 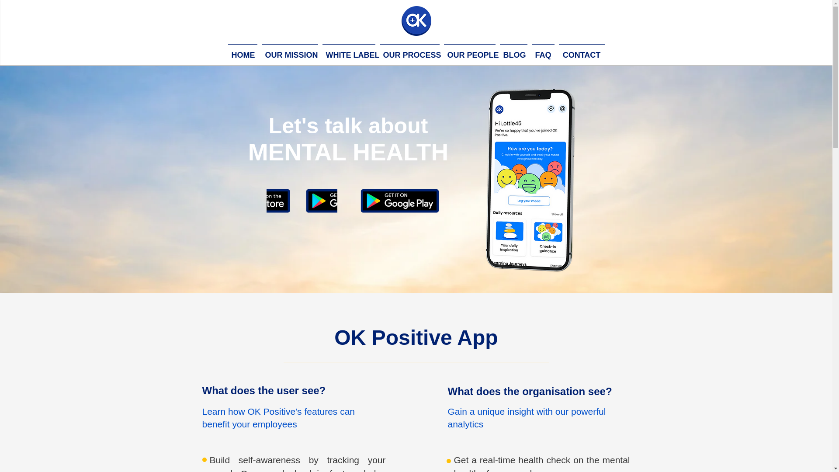 What do you see at coordinates (410, 51) in the screenshot?
I see `OUR PROCESS` at bounding box center [410, 51].